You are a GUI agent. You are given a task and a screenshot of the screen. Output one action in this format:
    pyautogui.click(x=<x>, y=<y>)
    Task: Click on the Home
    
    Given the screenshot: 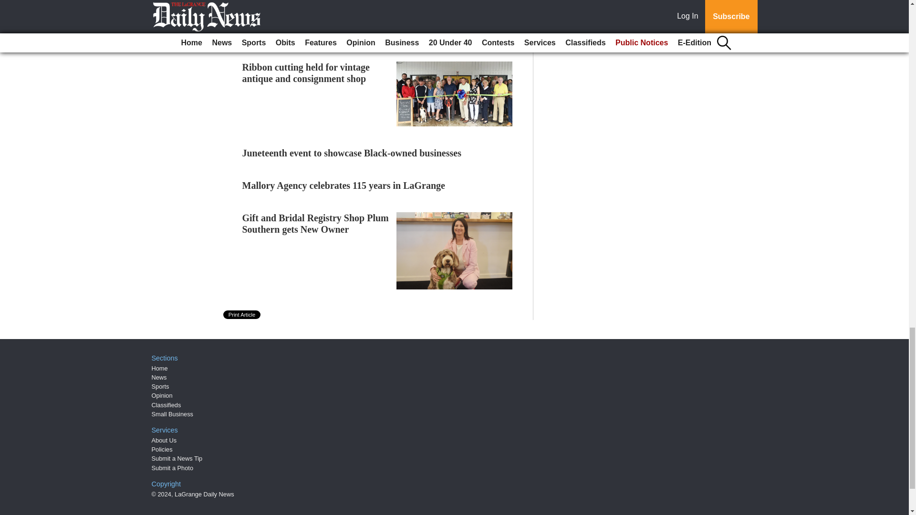 What is the action you would take?
    pyautogui.click(x=159, y=368)
    